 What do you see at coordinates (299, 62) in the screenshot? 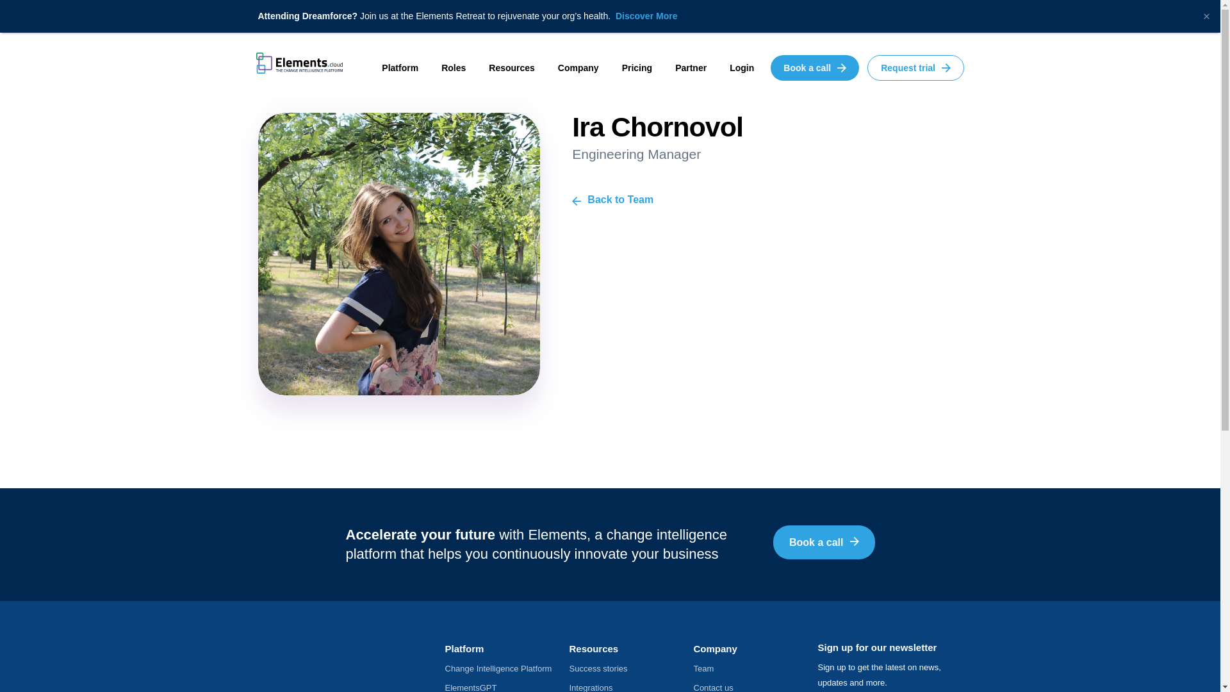
I see `Go home` at bounding box center [299, 62].